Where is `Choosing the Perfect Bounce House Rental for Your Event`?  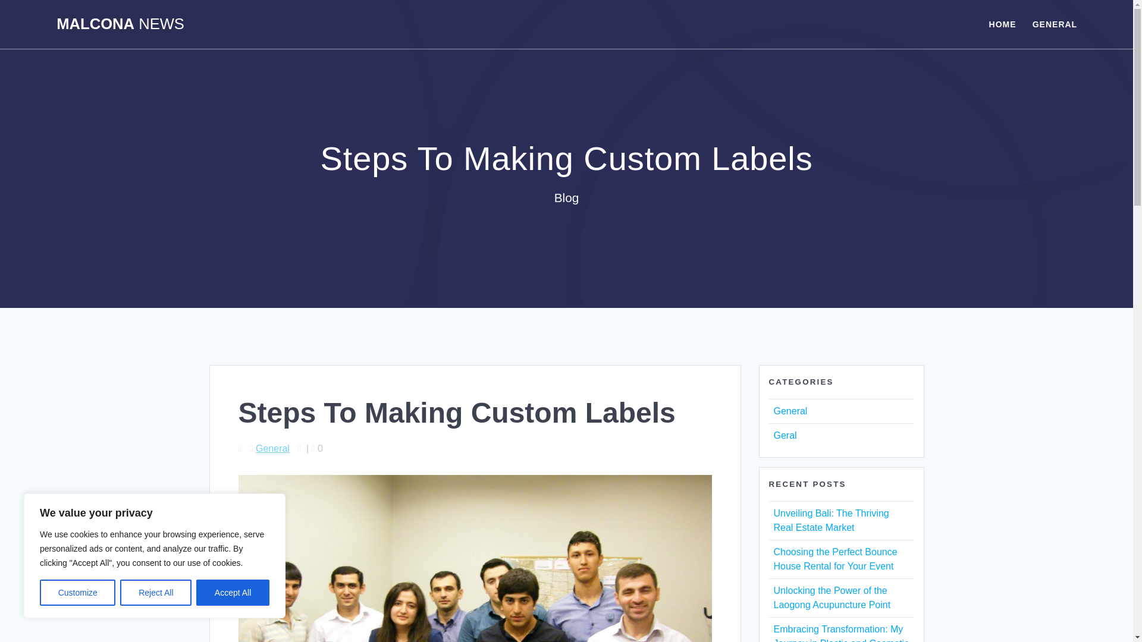
Choosing the Perfect Bounce House Rental for Your Event is located at coordinates (834, 559).